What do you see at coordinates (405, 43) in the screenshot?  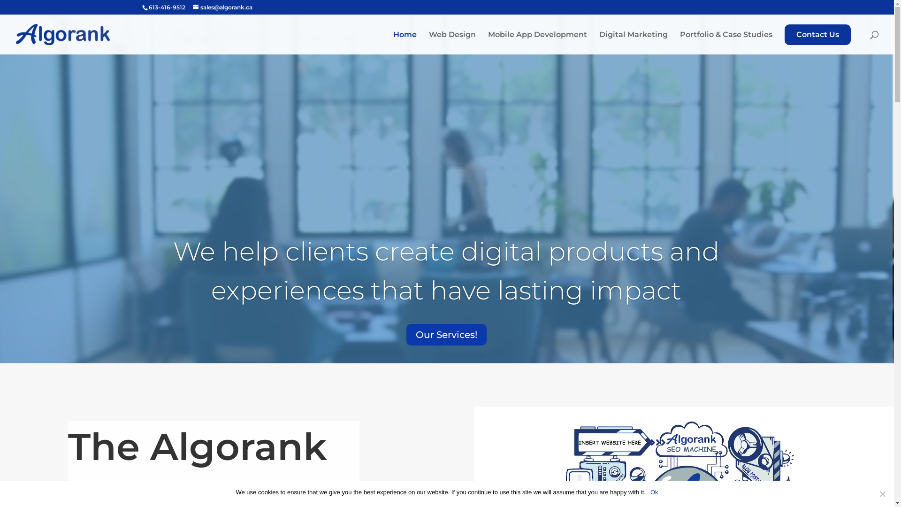 I see `Home` at bounding box center [405, 43].